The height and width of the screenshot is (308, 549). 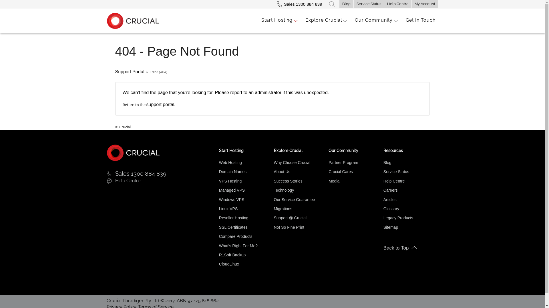 What do you see at coordinates (373, 20) in the screenshot?
I see `Our Community` at bounding box center [373, 20].